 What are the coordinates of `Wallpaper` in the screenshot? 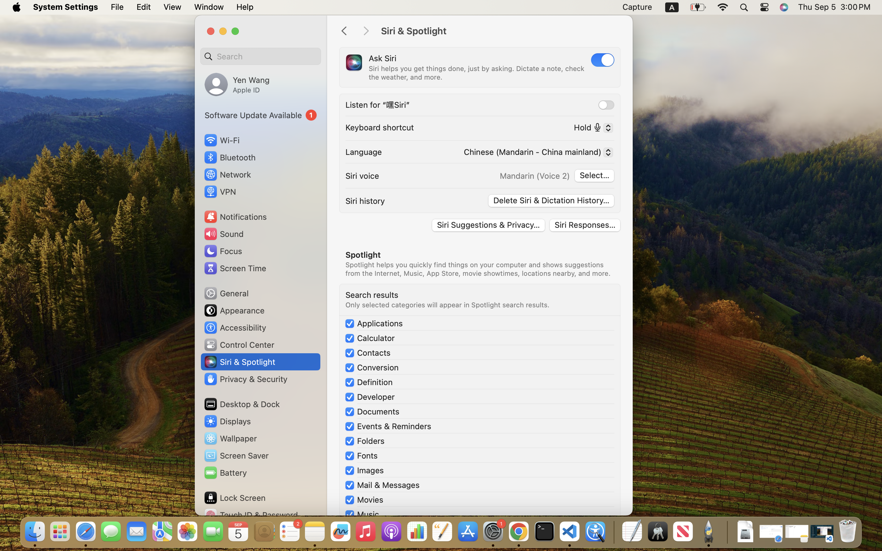 It's located at (230, 438).